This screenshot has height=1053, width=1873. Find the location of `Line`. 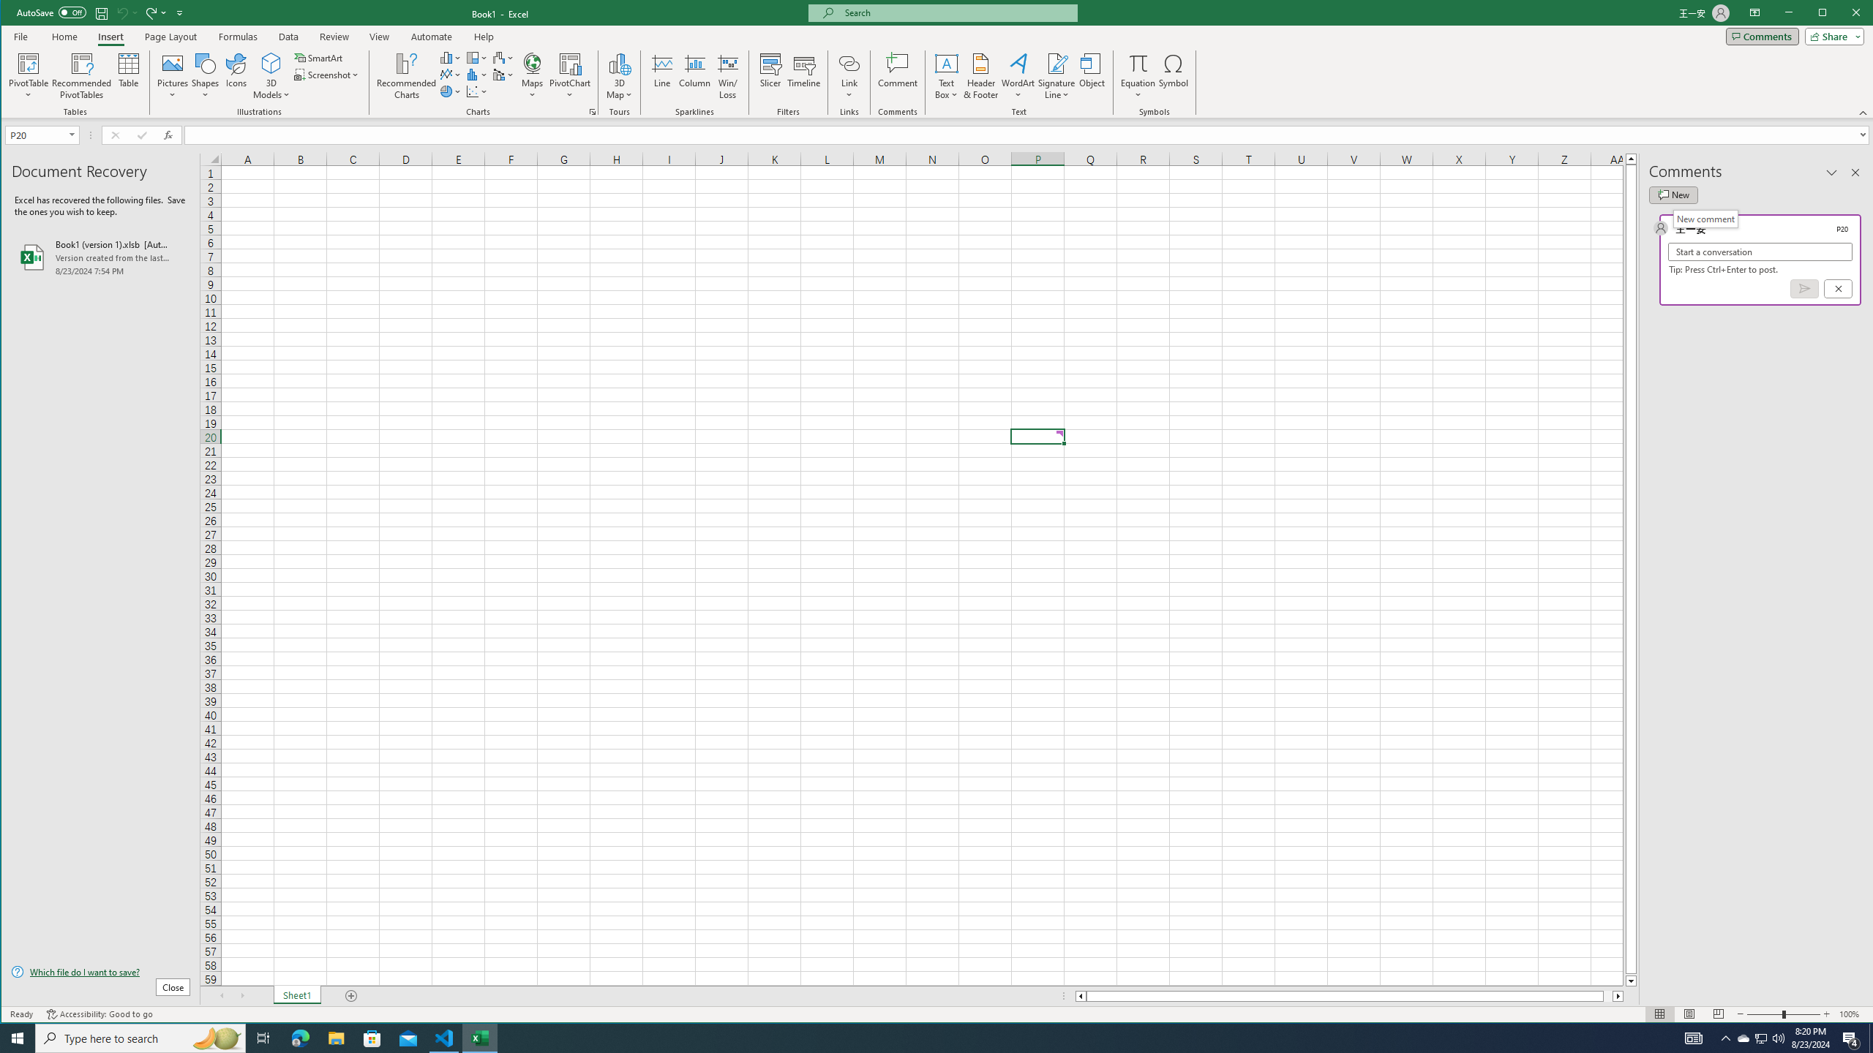

Line is located at coordinates (661, 76).